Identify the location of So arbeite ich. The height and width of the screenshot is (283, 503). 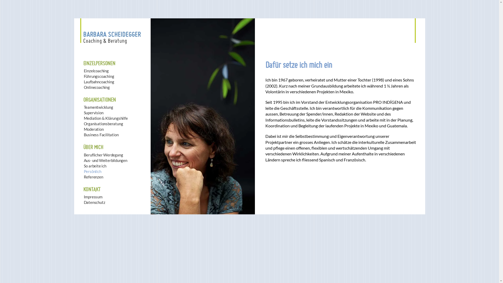
(136, 166).